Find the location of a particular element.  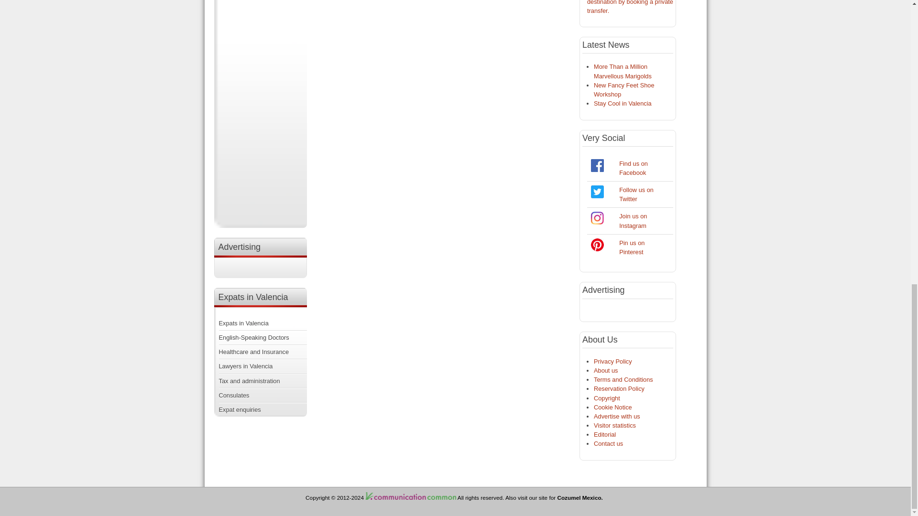

Join us on Instagram is located at coordinates (598, 218).